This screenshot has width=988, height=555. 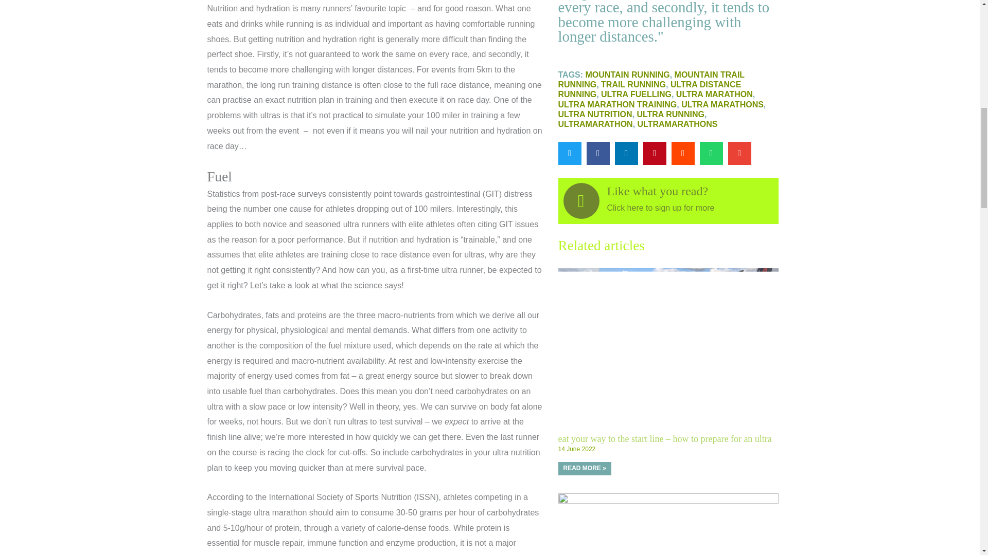 What do you see at coordinates (636, 94) in the screenshot?
I see `ULTRA FUELLING` at bounding box center [636, 94].